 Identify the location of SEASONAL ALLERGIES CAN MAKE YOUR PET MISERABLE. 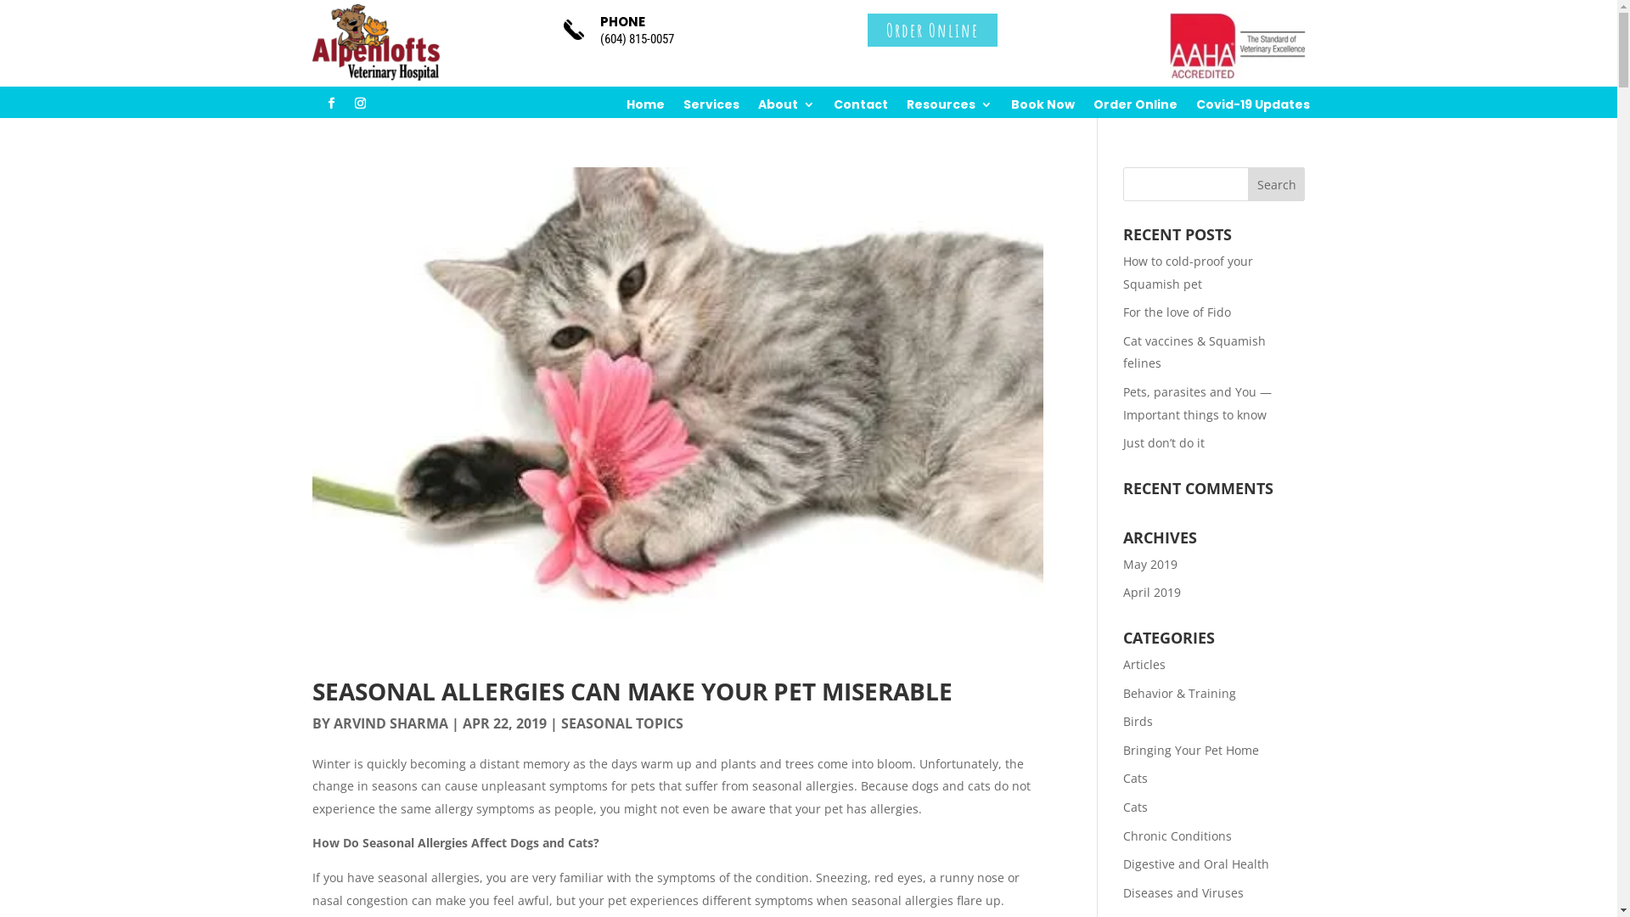
(632, 691).